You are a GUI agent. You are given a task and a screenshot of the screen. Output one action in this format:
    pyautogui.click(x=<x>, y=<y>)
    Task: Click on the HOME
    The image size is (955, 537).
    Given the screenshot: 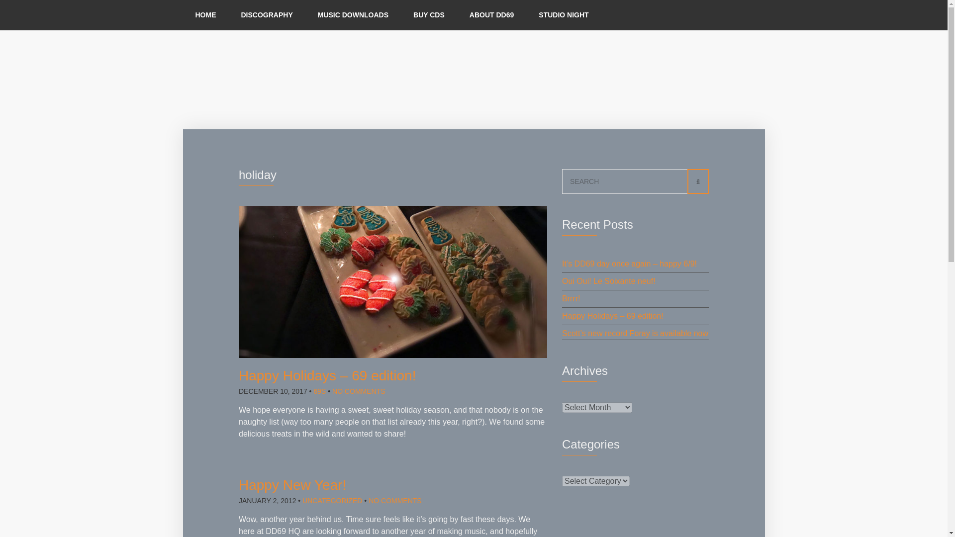 What is the action you would take?
    pyautogui.click(x=206, y=15)
    